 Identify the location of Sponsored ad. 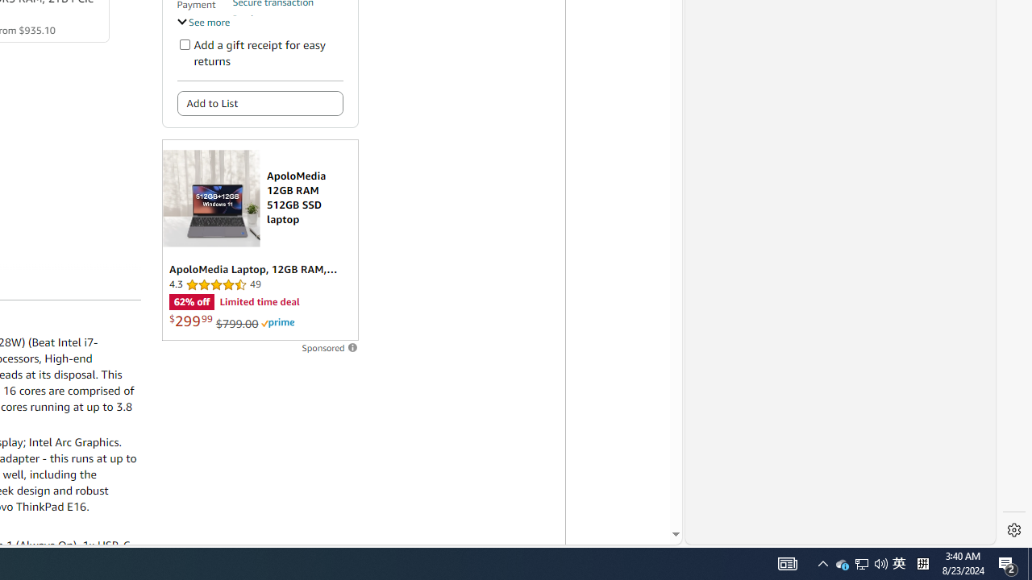
(260, 240).